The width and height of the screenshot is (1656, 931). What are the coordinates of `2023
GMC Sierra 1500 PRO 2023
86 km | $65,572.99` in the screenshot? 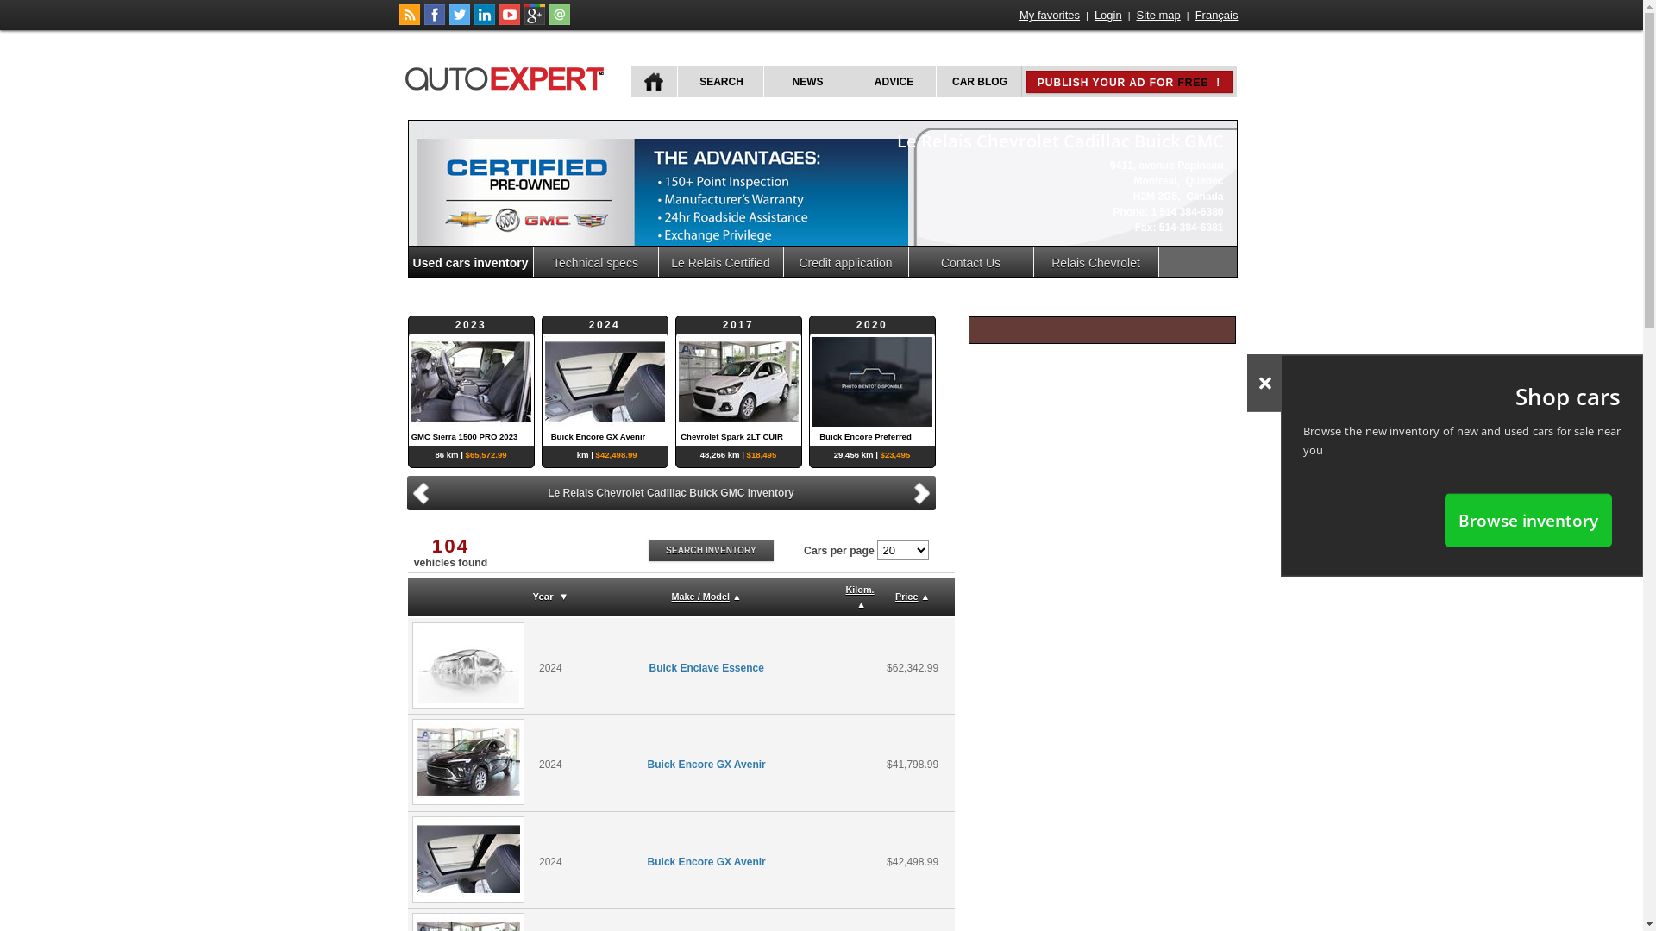 It's located at (604, 381).